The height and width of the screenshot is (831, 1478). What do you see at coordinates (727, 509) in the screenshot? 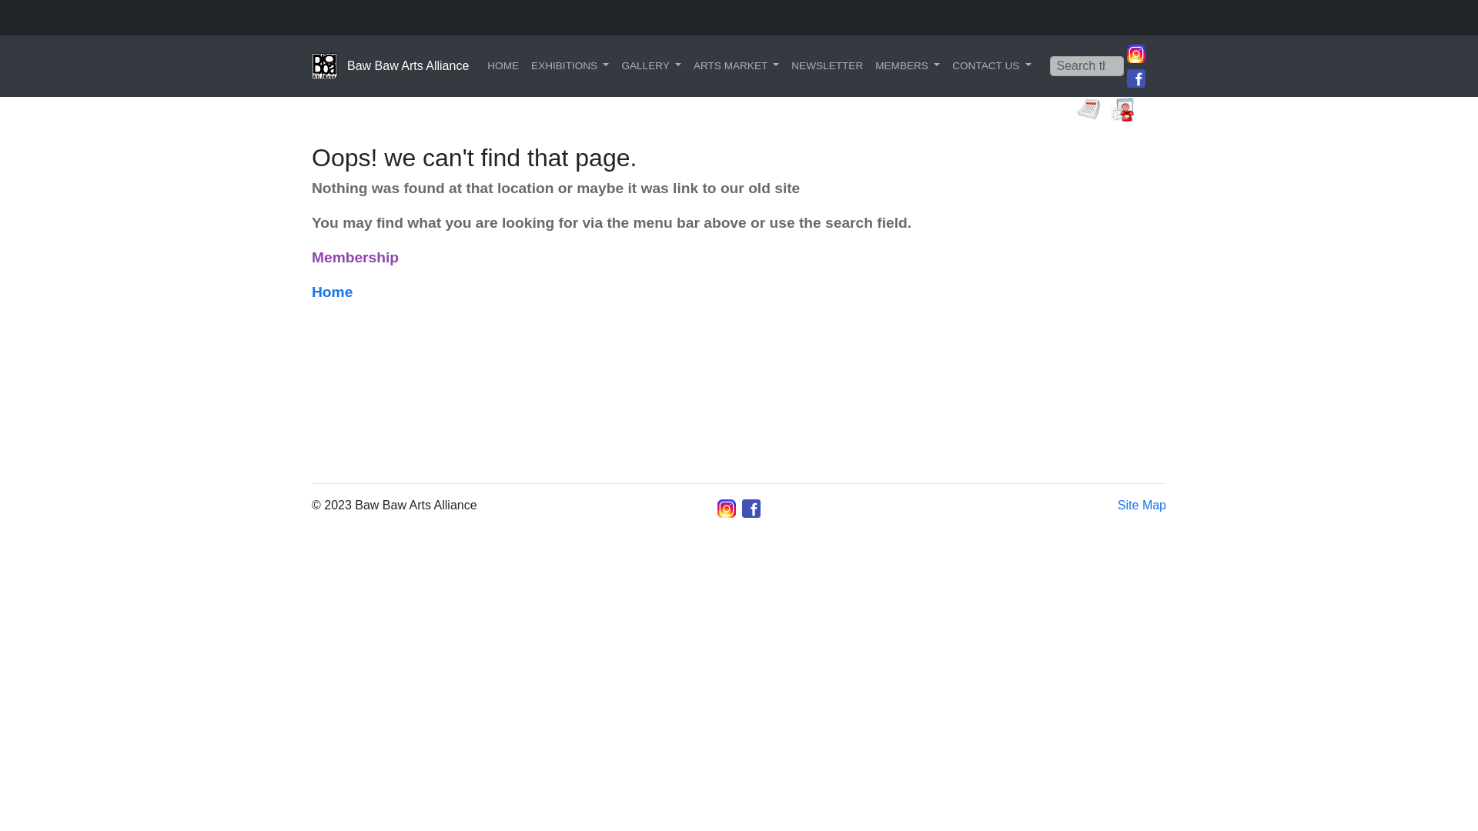
I see `Baw Baw Arts Alliance - Instagram` at bounding box center [727, 509].